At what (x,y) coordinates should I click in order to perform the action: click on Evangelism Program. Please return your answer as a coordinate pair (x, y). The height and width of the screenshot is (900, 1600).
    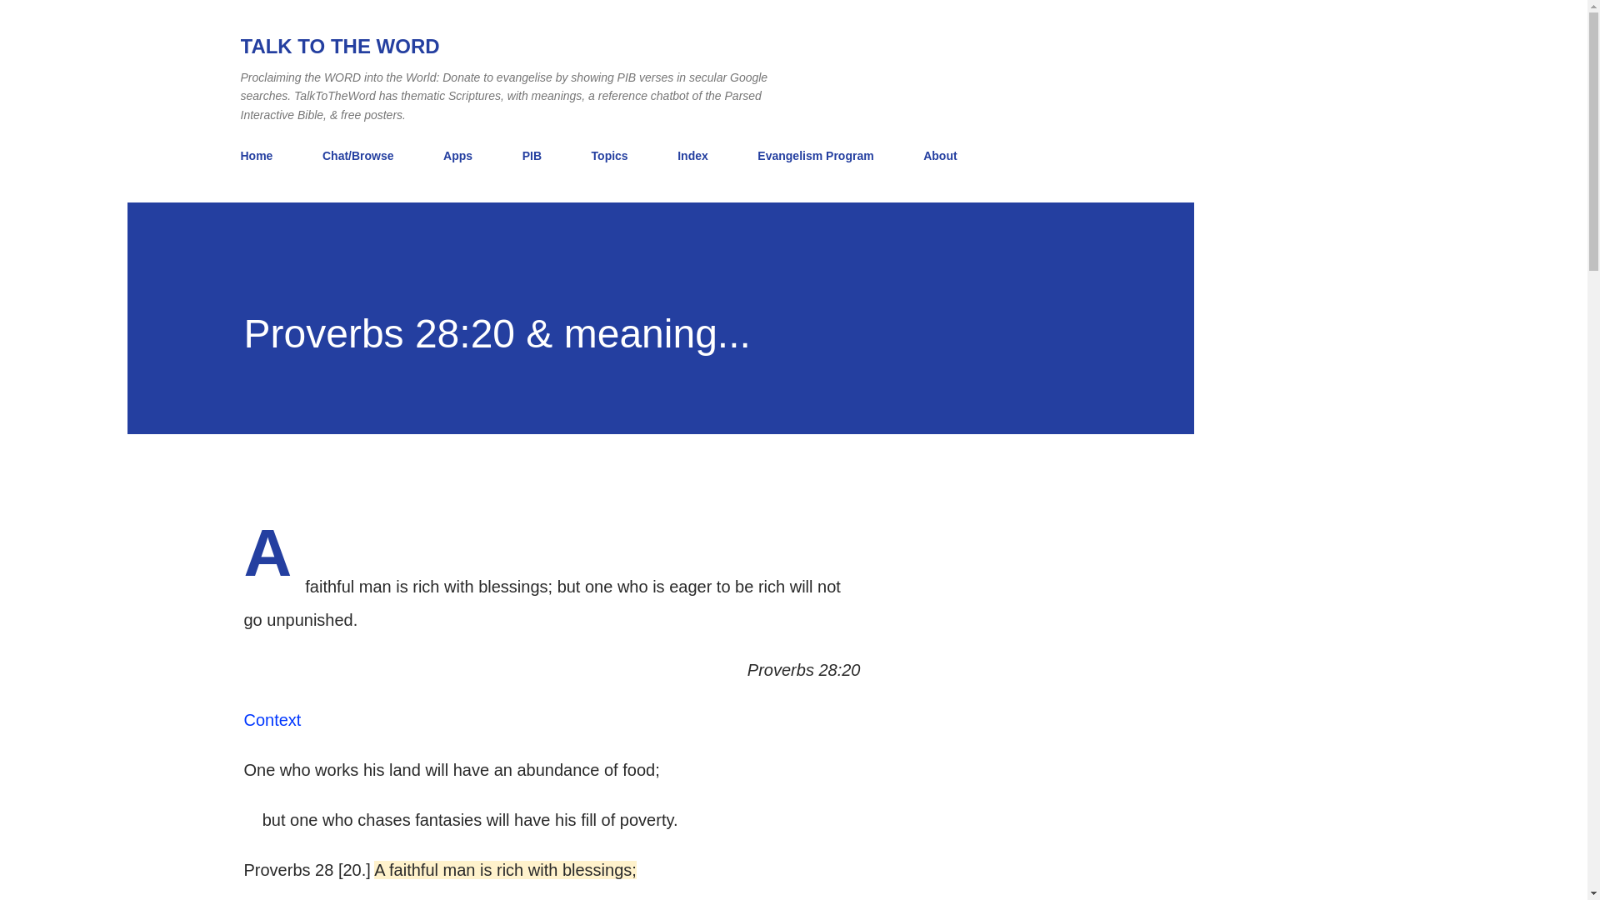
    Looking at the image, I should click on (815, 156).